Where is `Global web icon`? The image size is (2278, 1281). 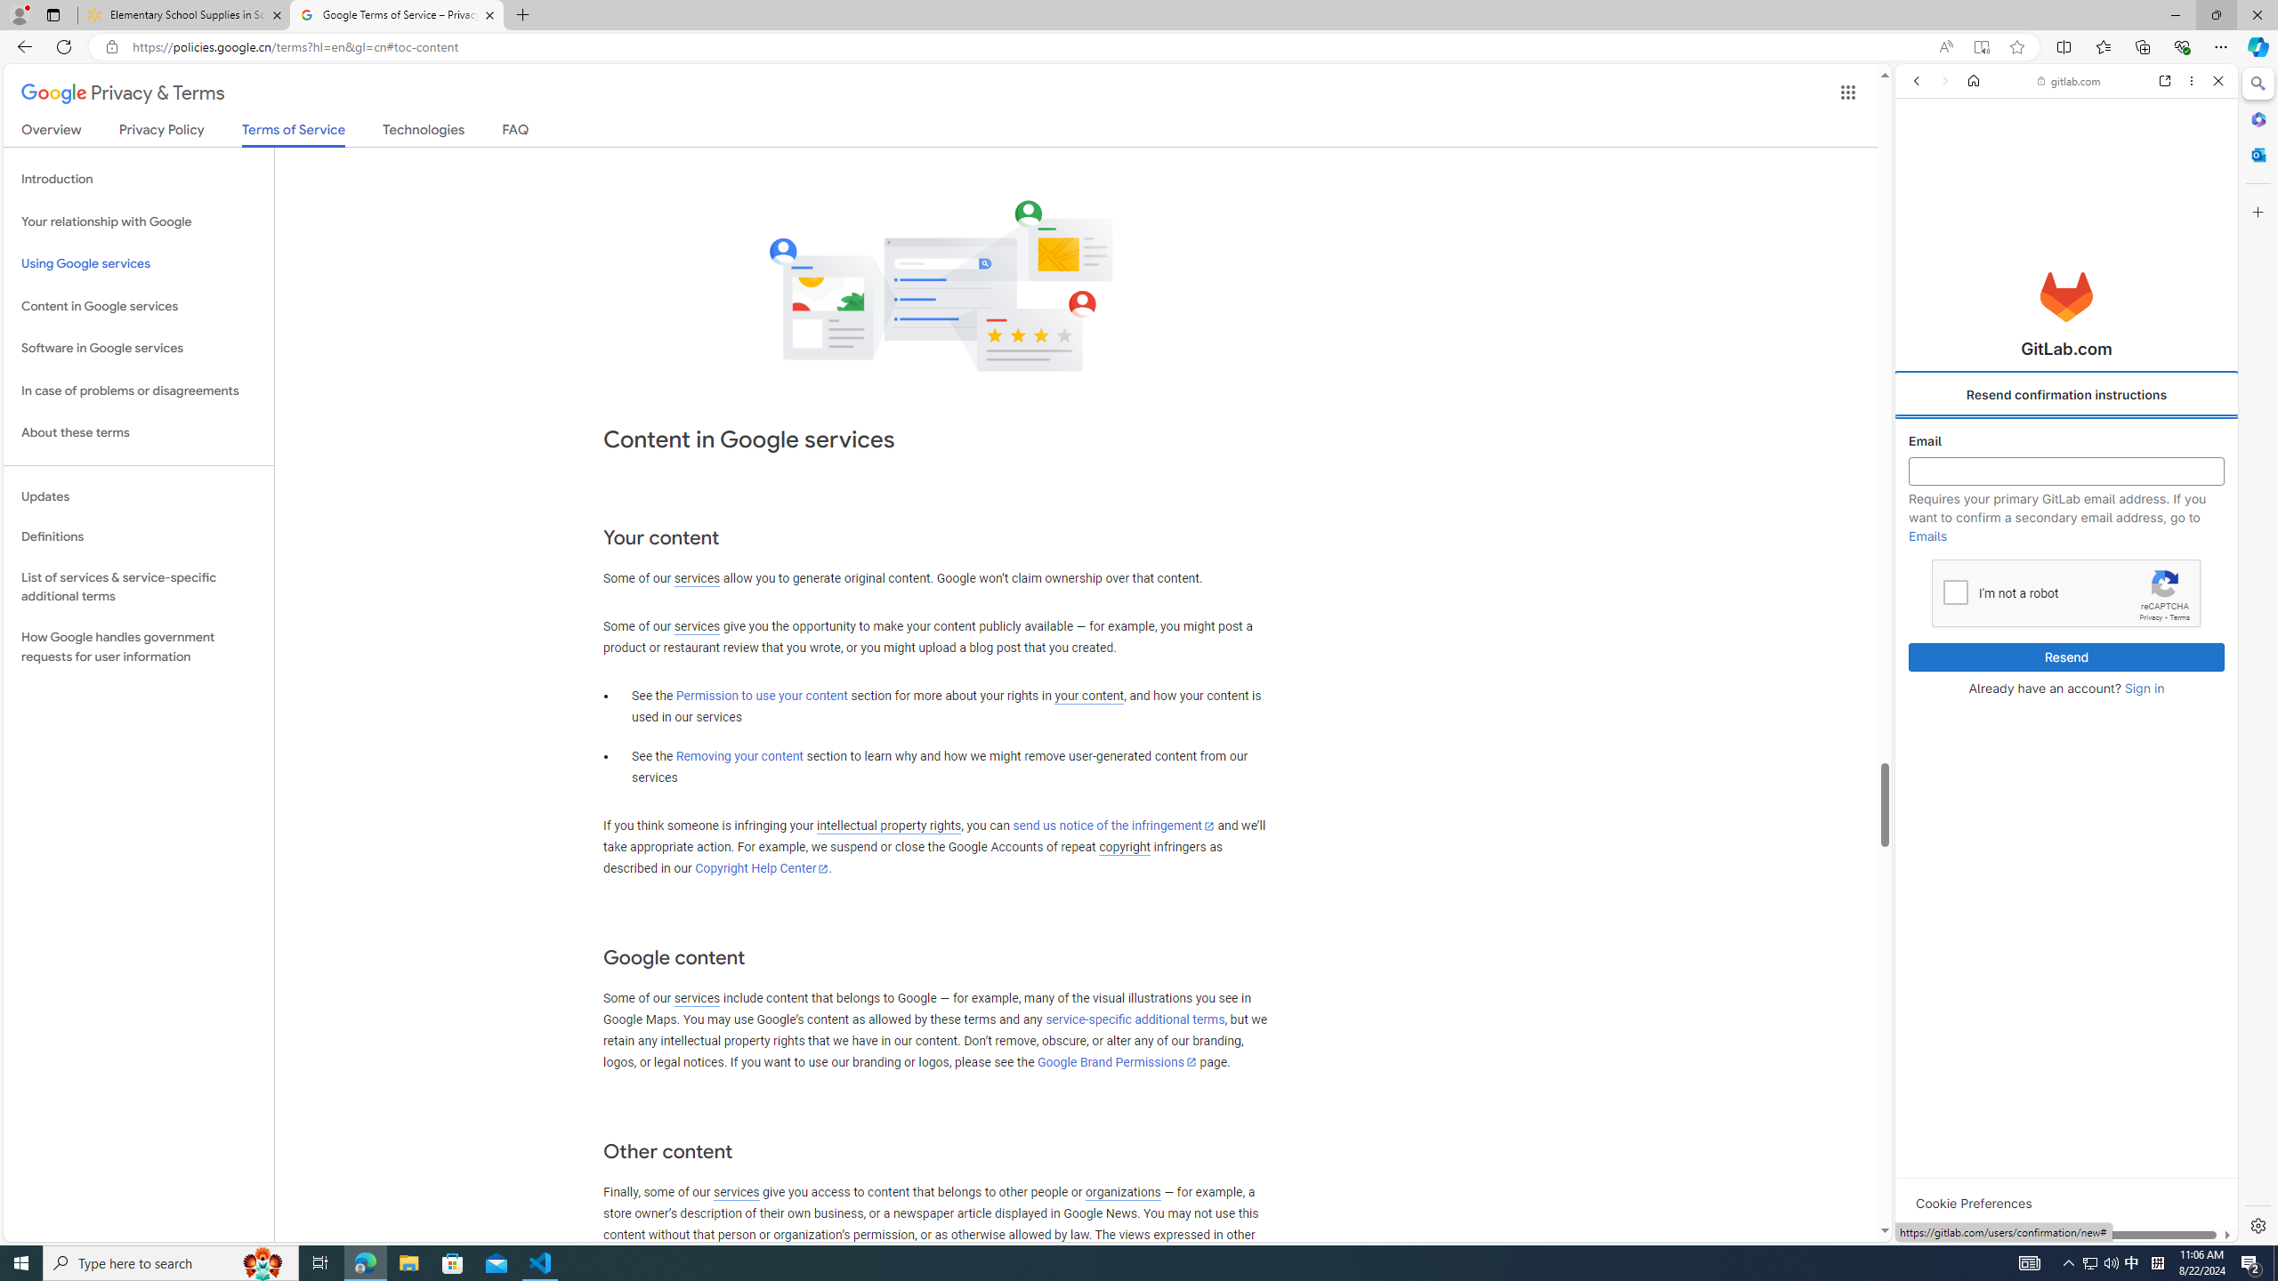
Global web icon is located at coordinates (1929, 998).